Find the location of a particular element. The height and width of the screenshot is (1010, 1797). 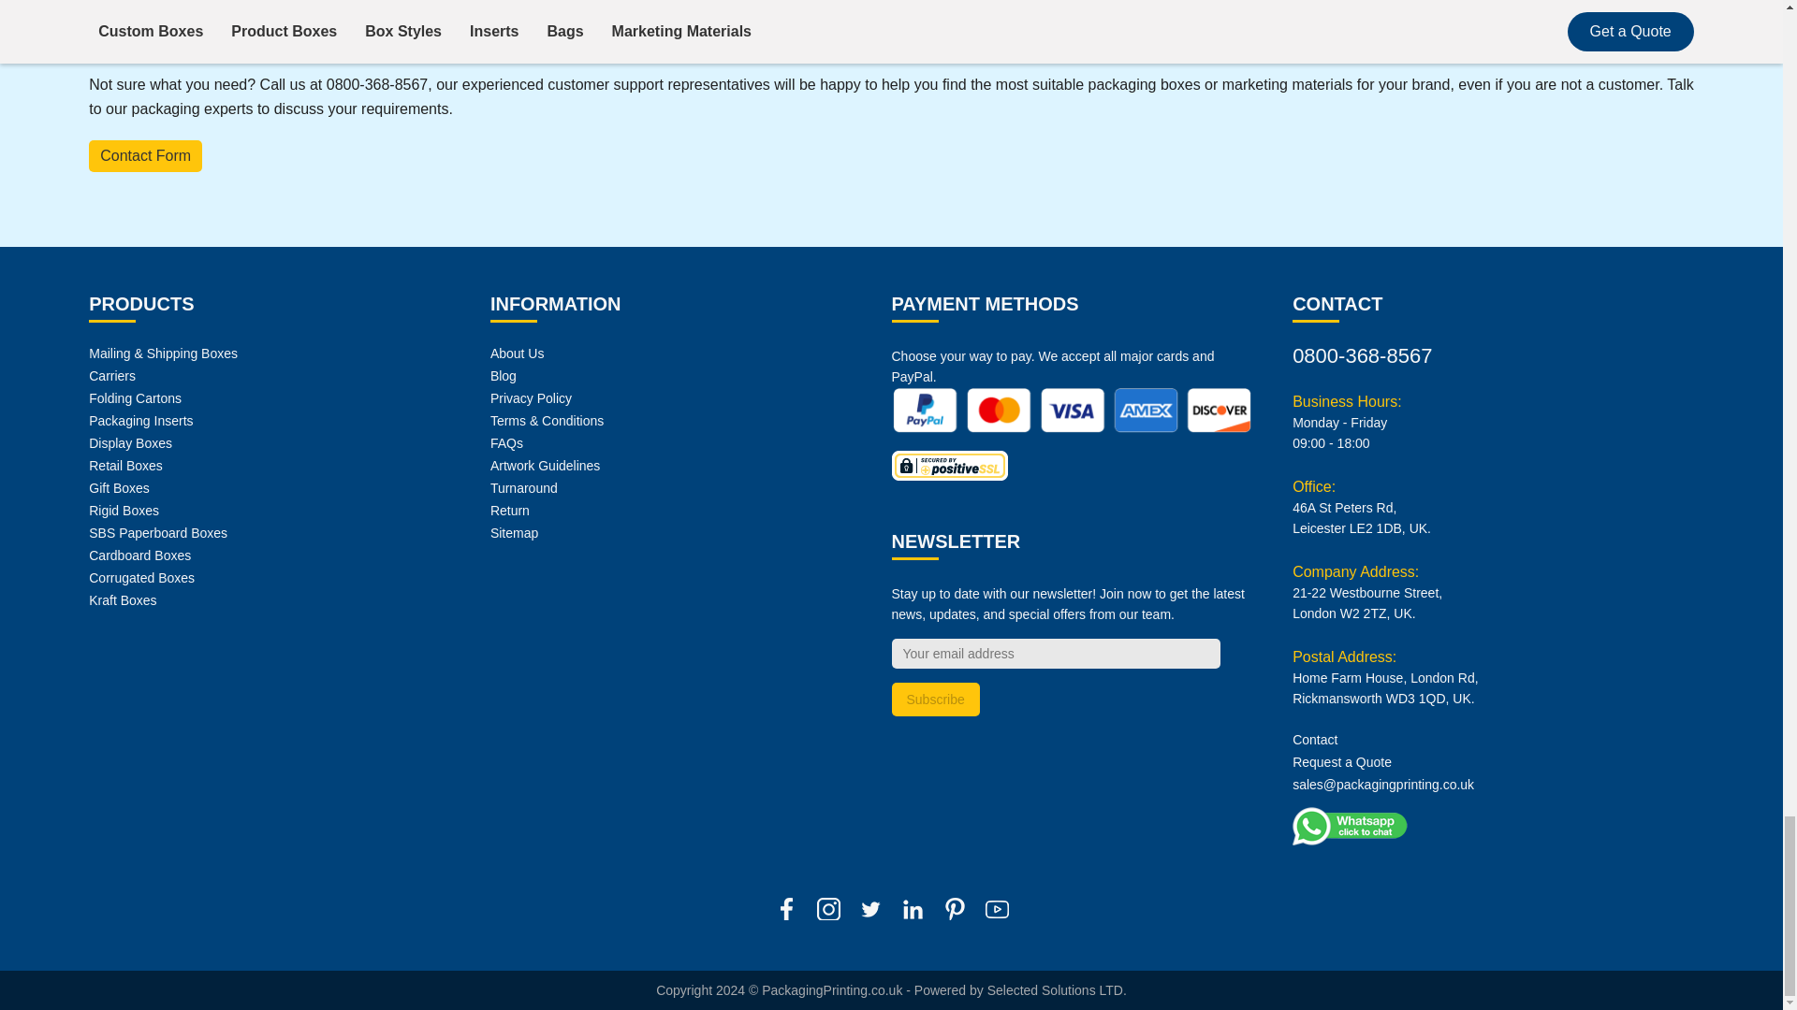

SBS Paperboard Boxes is located at coordinates (157, 532).